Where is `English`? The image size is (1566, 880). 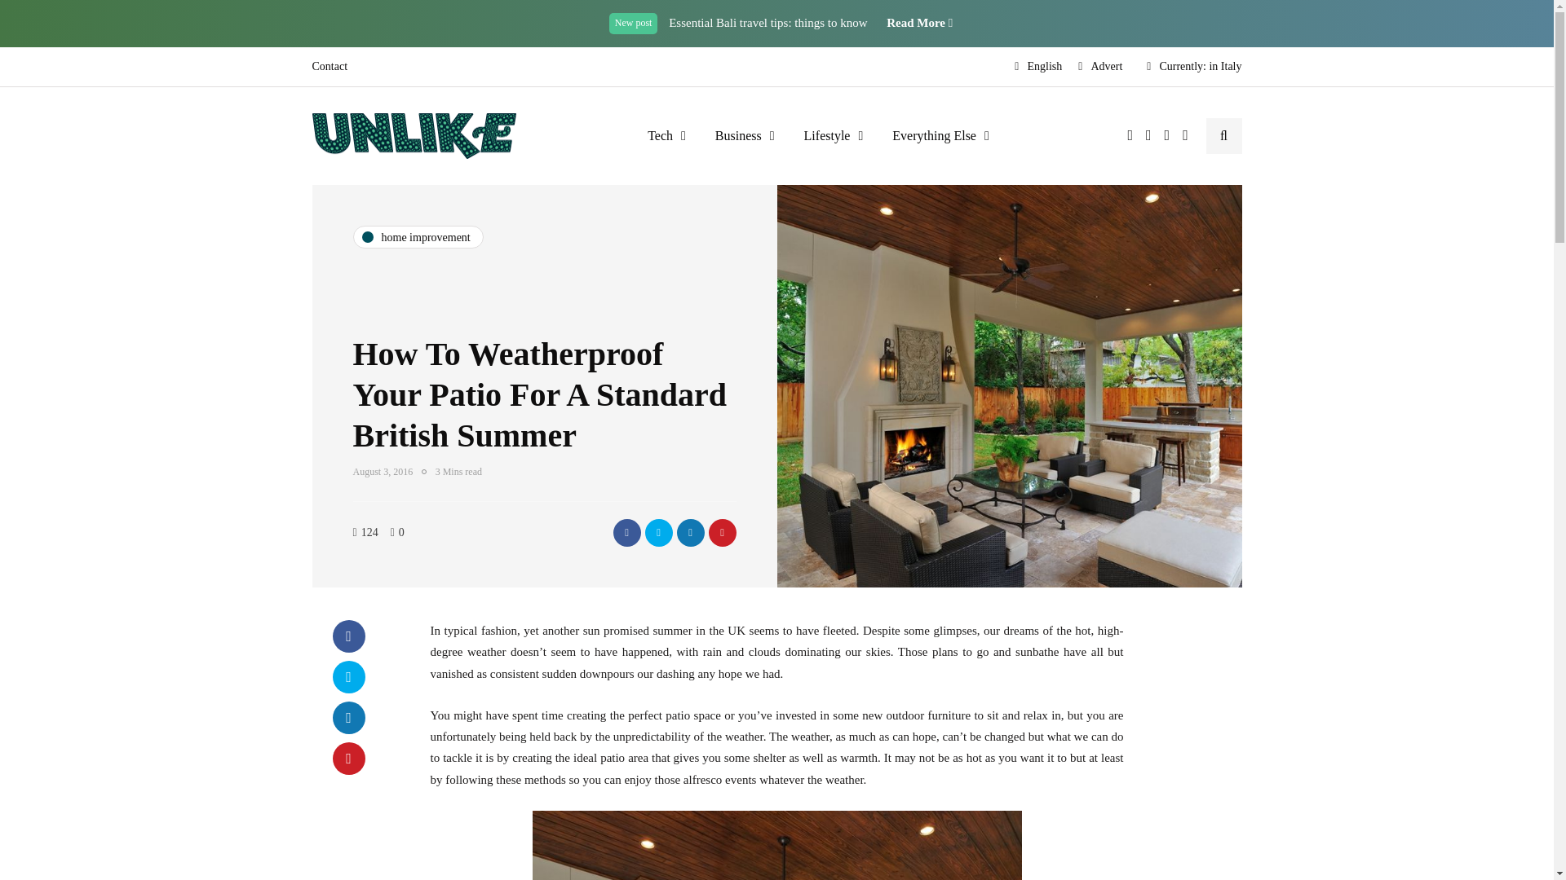 English is located at coordinates (1037, 67).